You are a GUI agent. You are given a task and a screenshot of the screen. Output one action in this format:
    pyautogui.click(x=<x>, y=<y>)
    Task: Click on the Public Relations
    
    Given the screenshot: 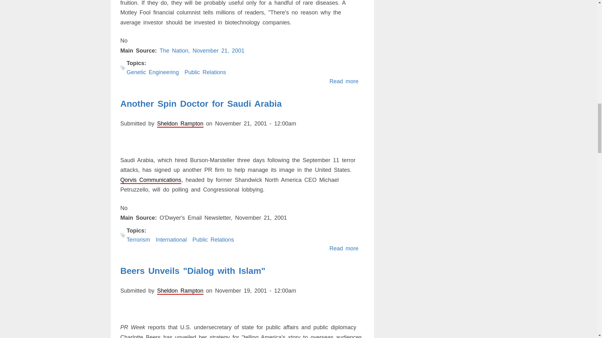 What is the action you would take?
    pyautogui.click(x=205, y=72)
    